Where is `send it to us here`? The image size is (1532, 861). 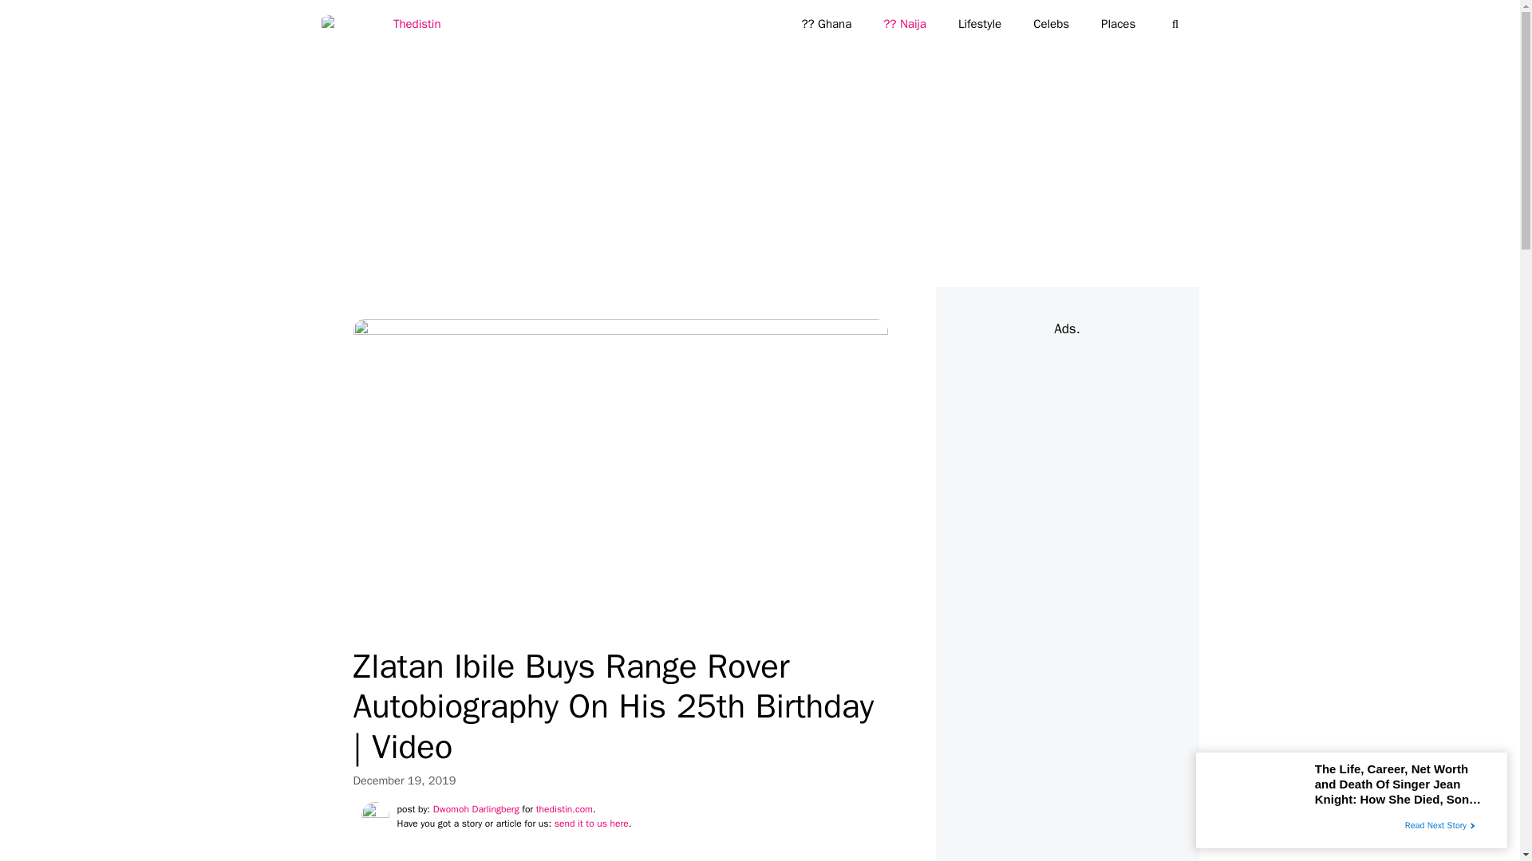
send it to us here is located at coordinates (591, 823).